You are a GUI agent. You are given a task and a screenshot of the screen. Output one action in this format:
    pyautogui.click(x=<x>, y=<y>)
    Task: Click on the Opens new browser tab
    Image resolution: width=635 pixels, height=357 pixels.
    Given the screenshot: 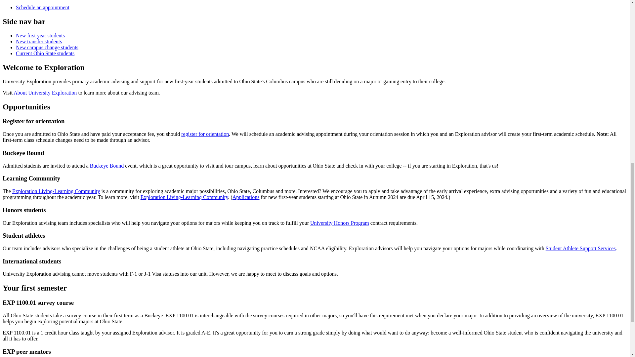 What is the action you would take?
    pyautogui.click(x=184, y=197)
    